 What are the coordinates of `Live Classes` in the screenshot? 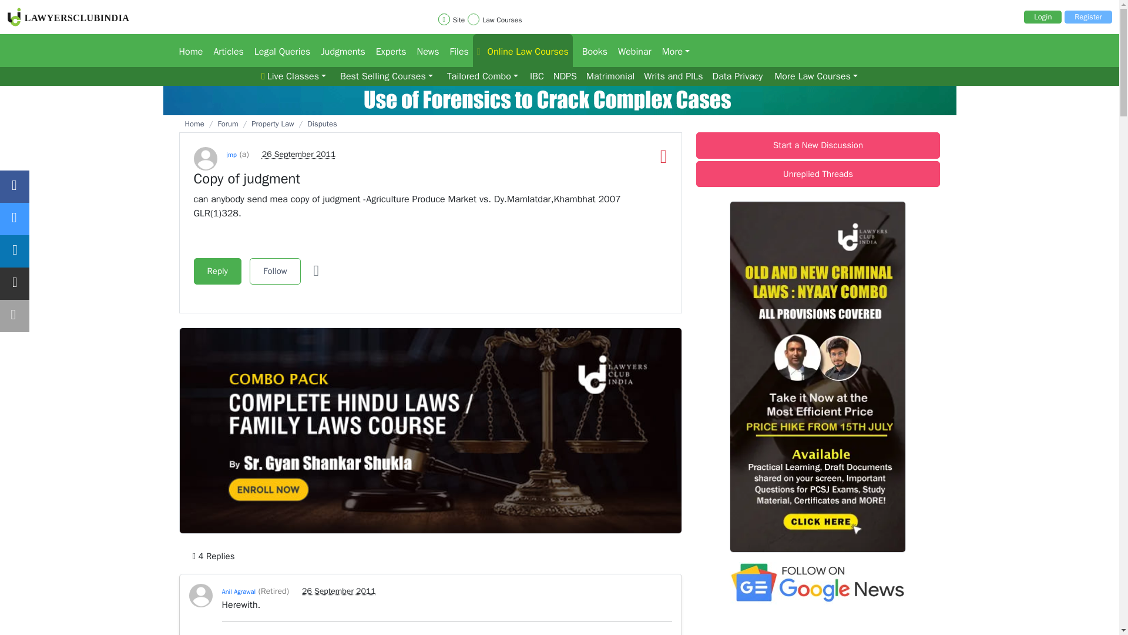 It's located at (294, 76).